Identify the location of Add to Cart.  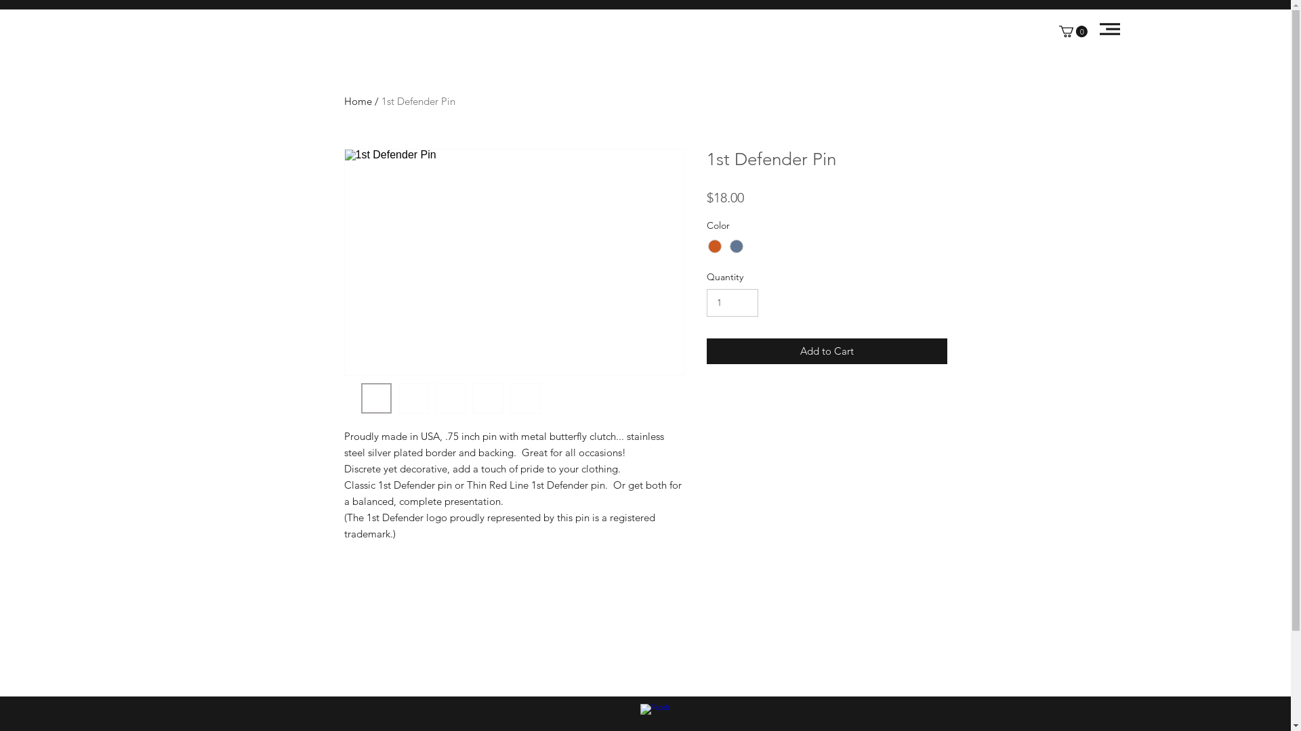
(827, 352).